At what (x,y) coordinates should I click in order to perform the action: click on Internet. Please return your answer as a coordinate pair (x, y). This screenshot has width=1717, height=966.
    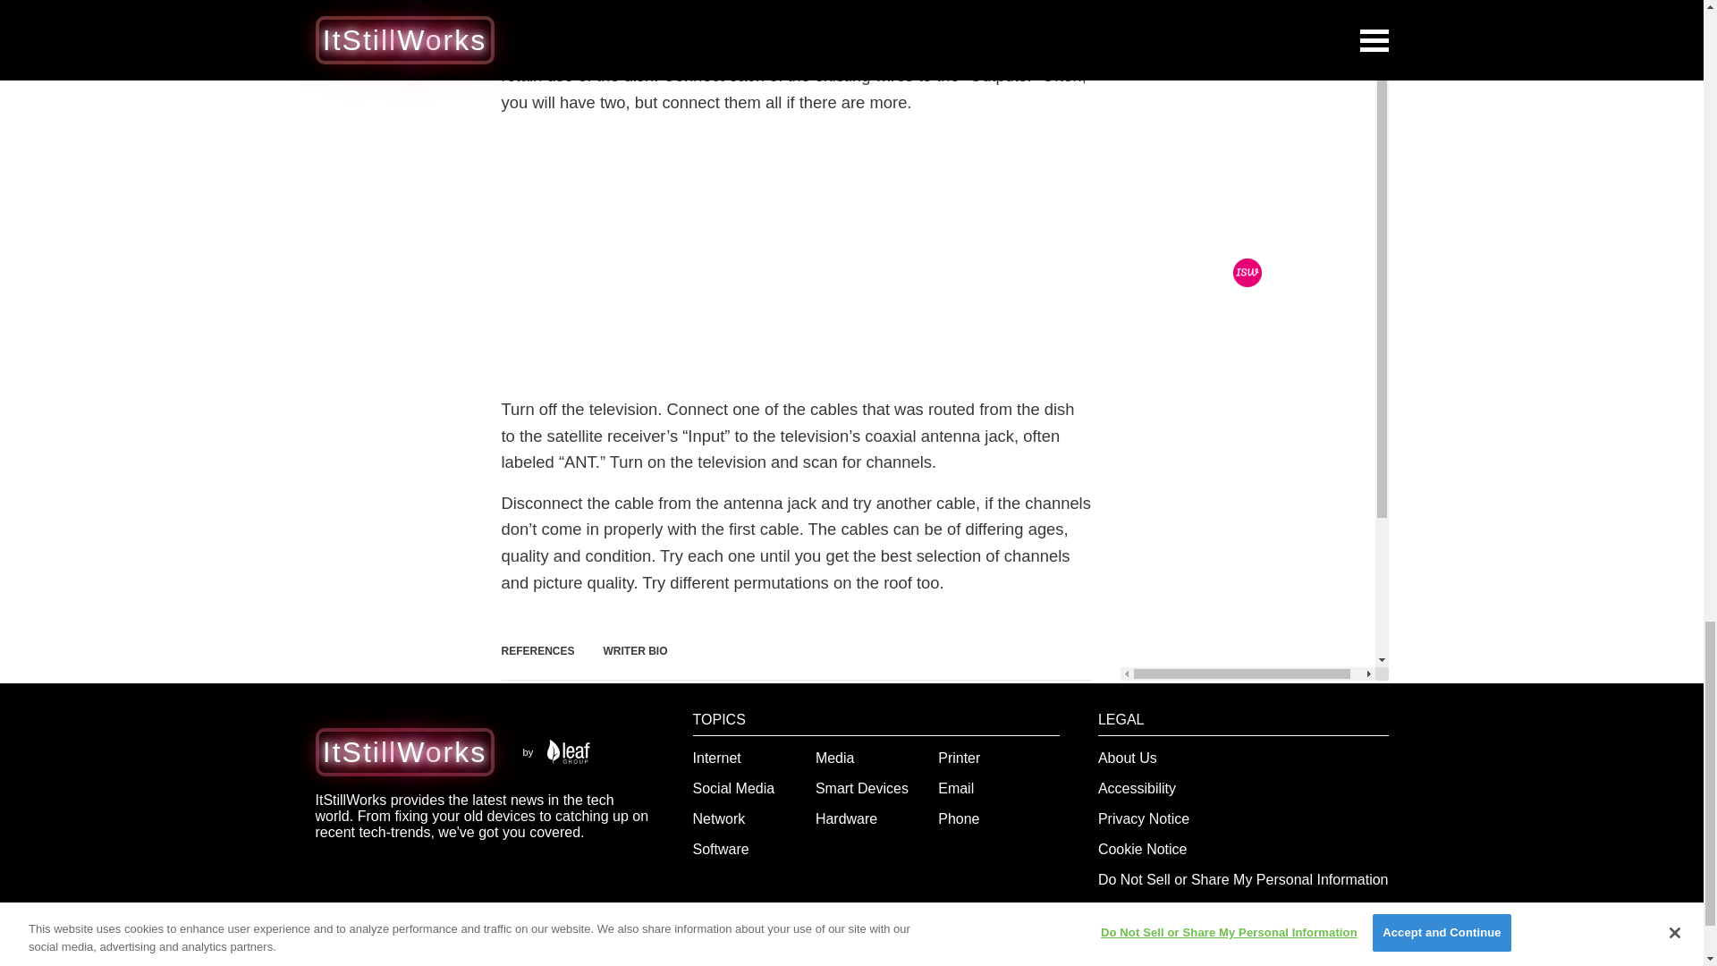
    Looking at the image, I should click on (717, 758).